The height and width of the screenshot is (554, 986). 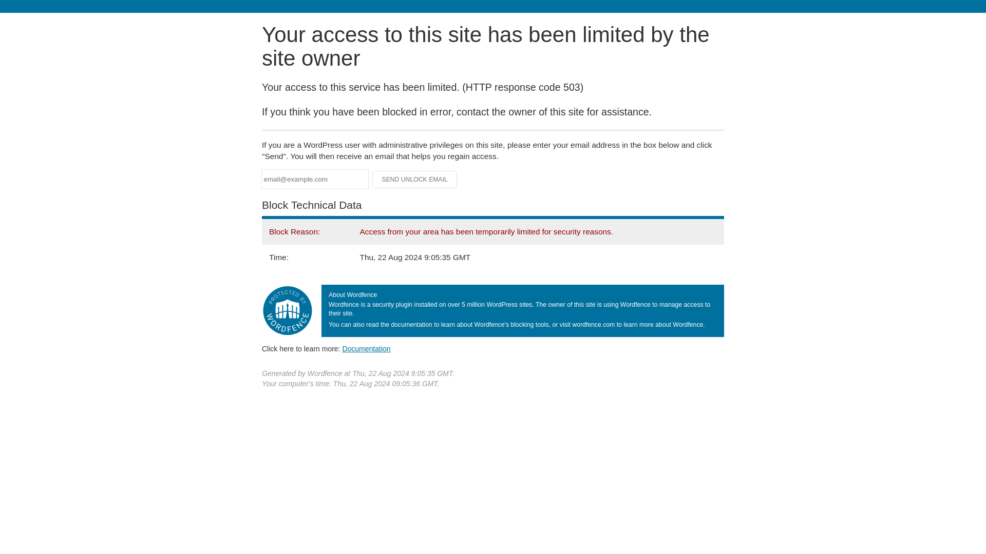 I want to click on Documentation, so click(x=366, y=348).